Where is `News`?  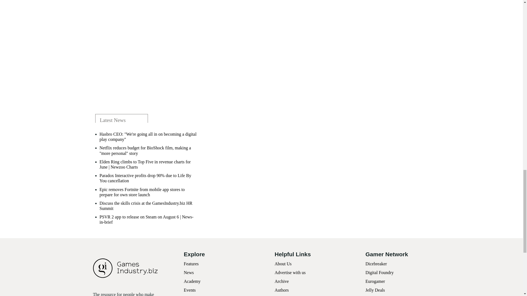
News is located at coordinates (189, 272).